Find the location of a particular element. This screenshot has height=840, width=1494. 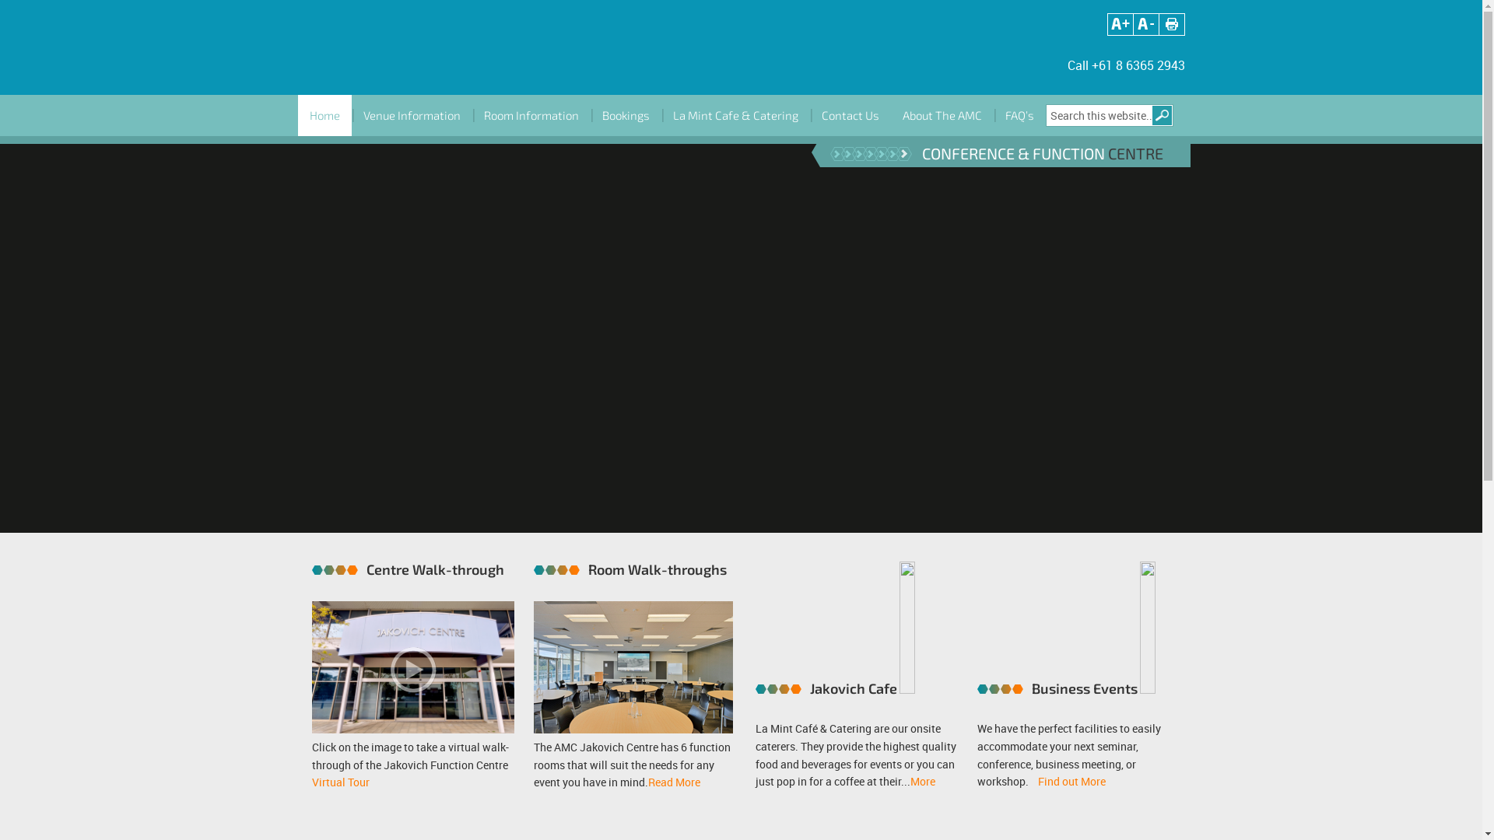

Contact Us is located at coordinates (850, 115).